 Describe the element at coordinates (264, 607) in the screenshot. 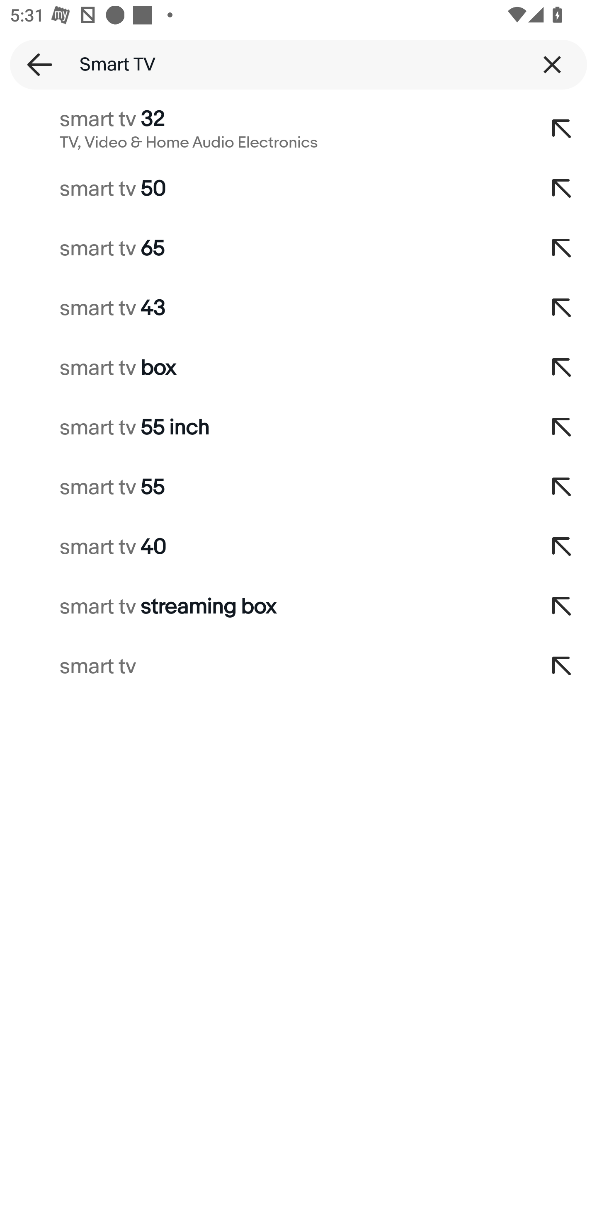

I see `smart tv streaming box` at that location.